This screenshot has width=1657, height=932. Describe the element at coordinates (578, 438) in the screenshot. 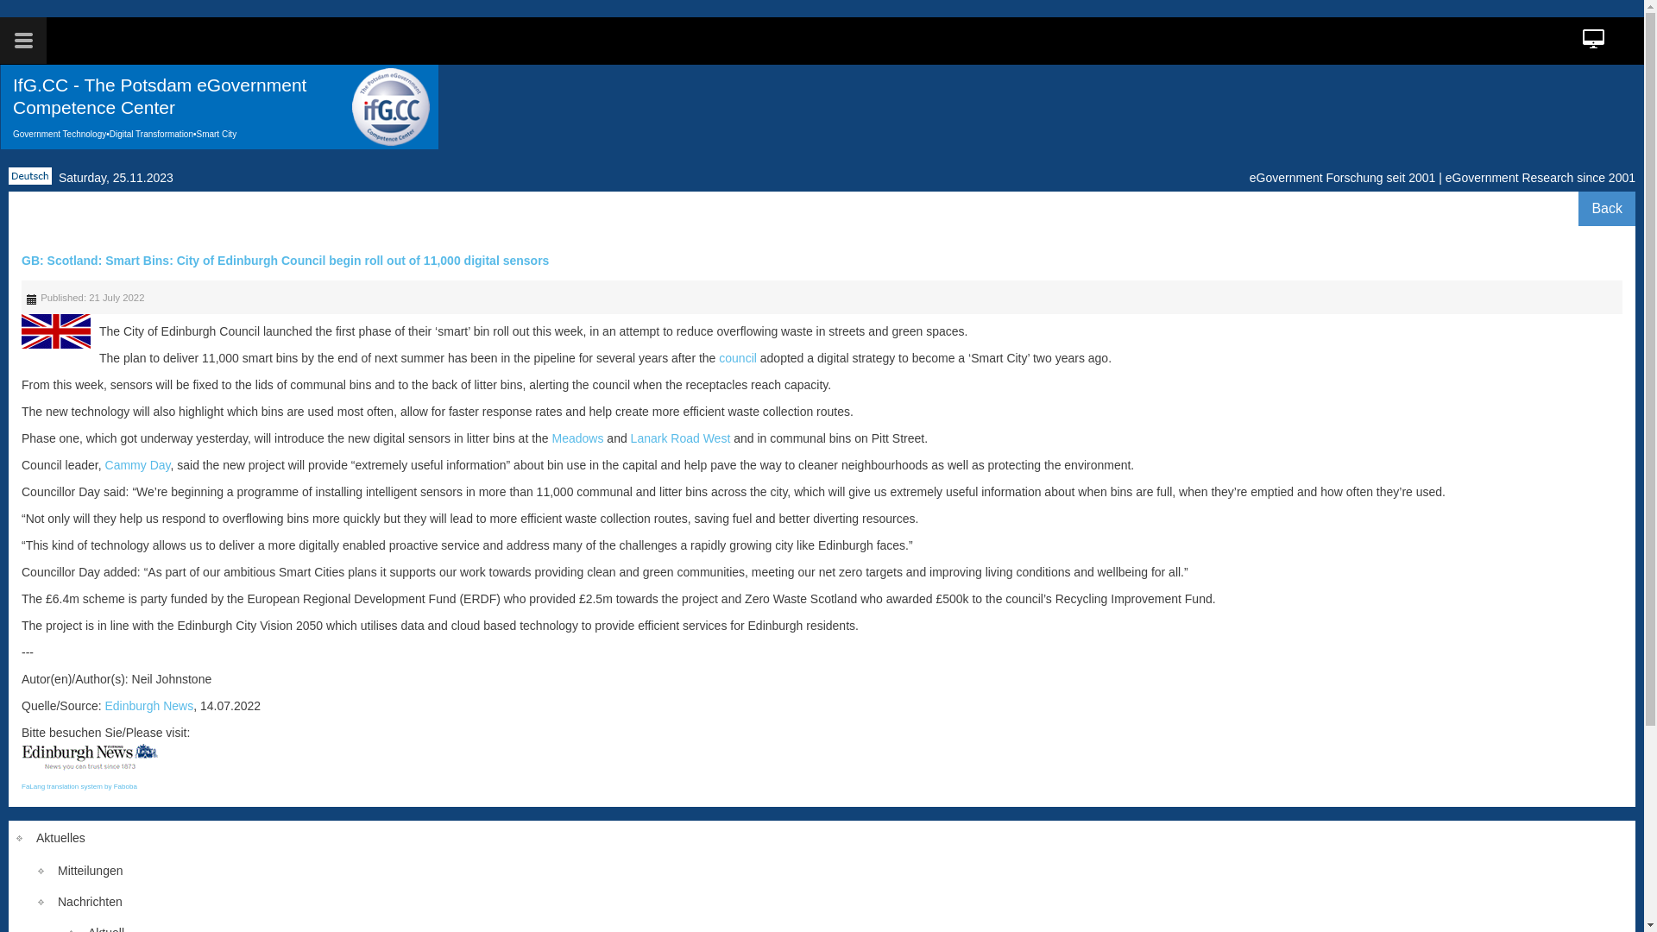

I see `Meadows` at that location.